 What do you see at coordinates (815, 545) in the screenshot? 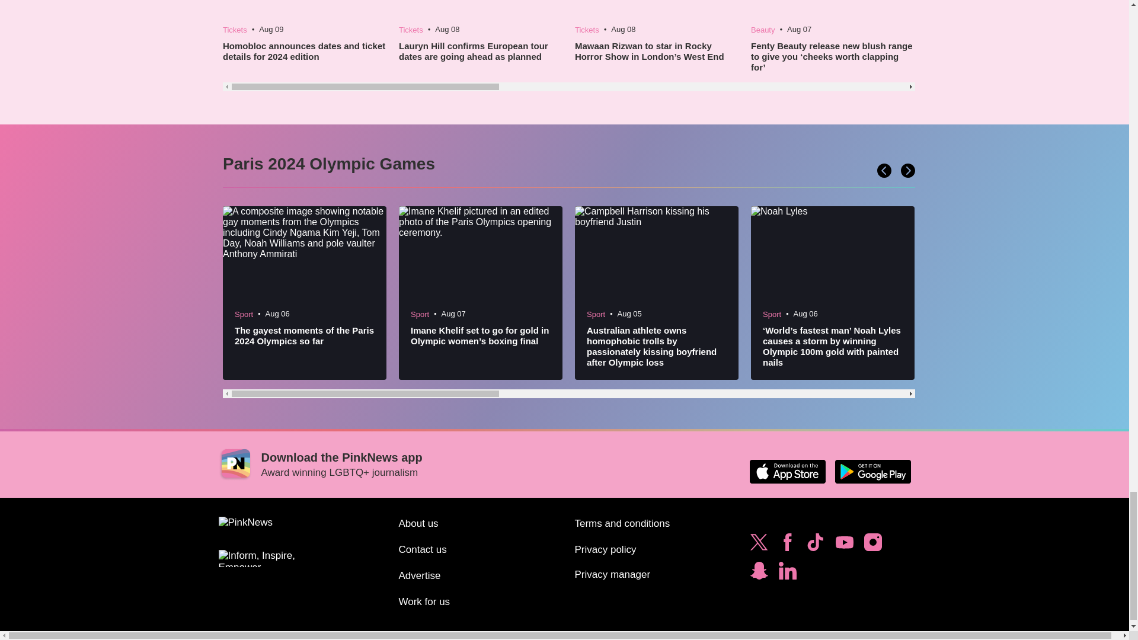
I see `Follow PinkNews on TikTok` at bounding box center [815, 545].